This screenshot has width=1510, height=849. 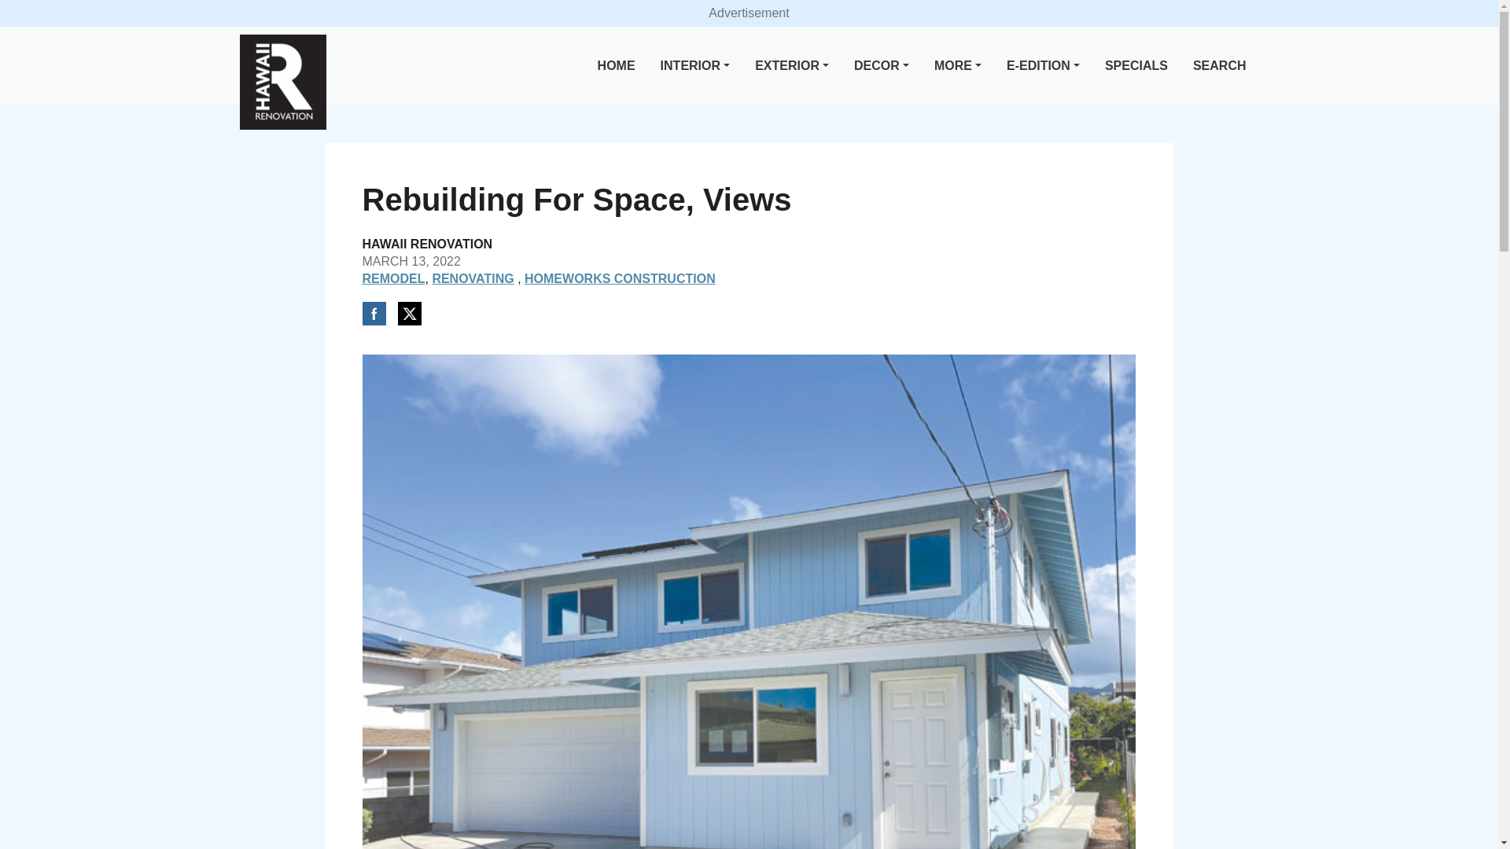 What do you see at coordinates (881, 66) in the screenshot?
I see `DECOR` at bounding box center [881, 66].